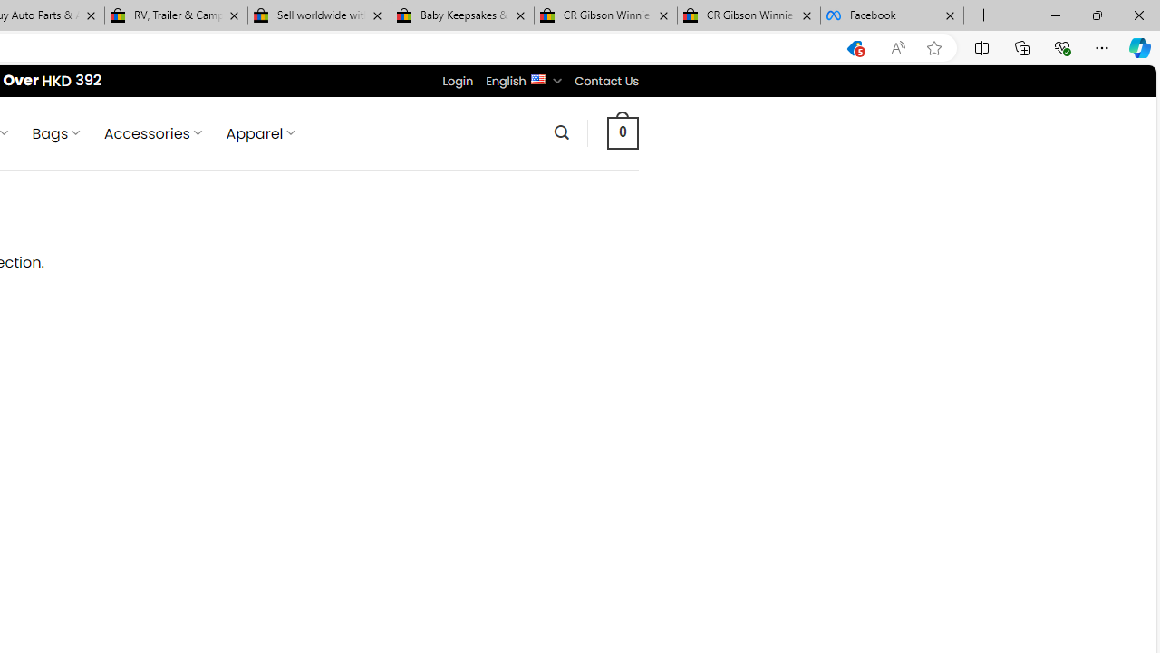 The image size is (1160, 653). I want to click on Contact Us, so click(606, 81).